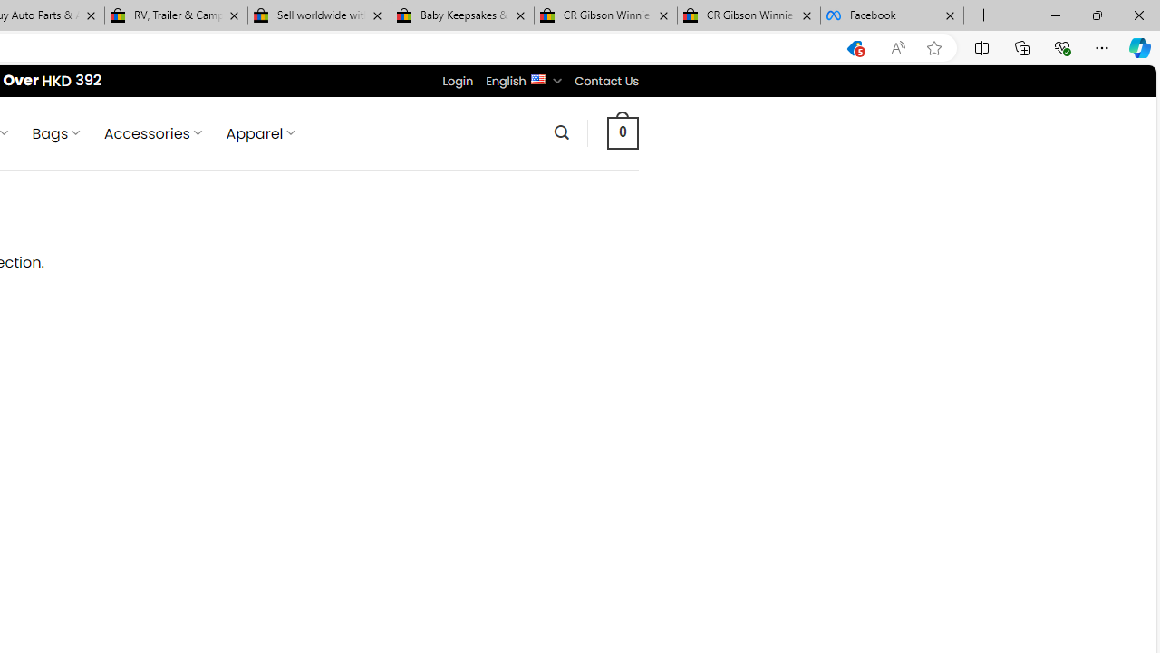 The image size is (1160, 653). I want to click on Contact Us, so click(606, 81).